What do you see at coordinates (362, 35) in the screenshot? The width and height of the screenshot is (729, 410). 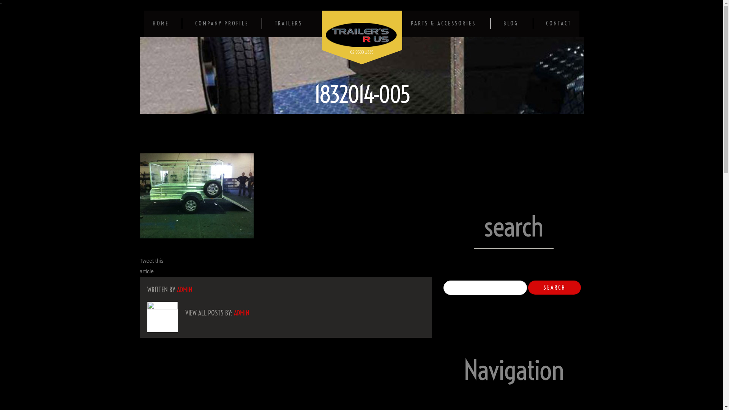 I see `02 9533 1335` at bounding box center [362, 35].